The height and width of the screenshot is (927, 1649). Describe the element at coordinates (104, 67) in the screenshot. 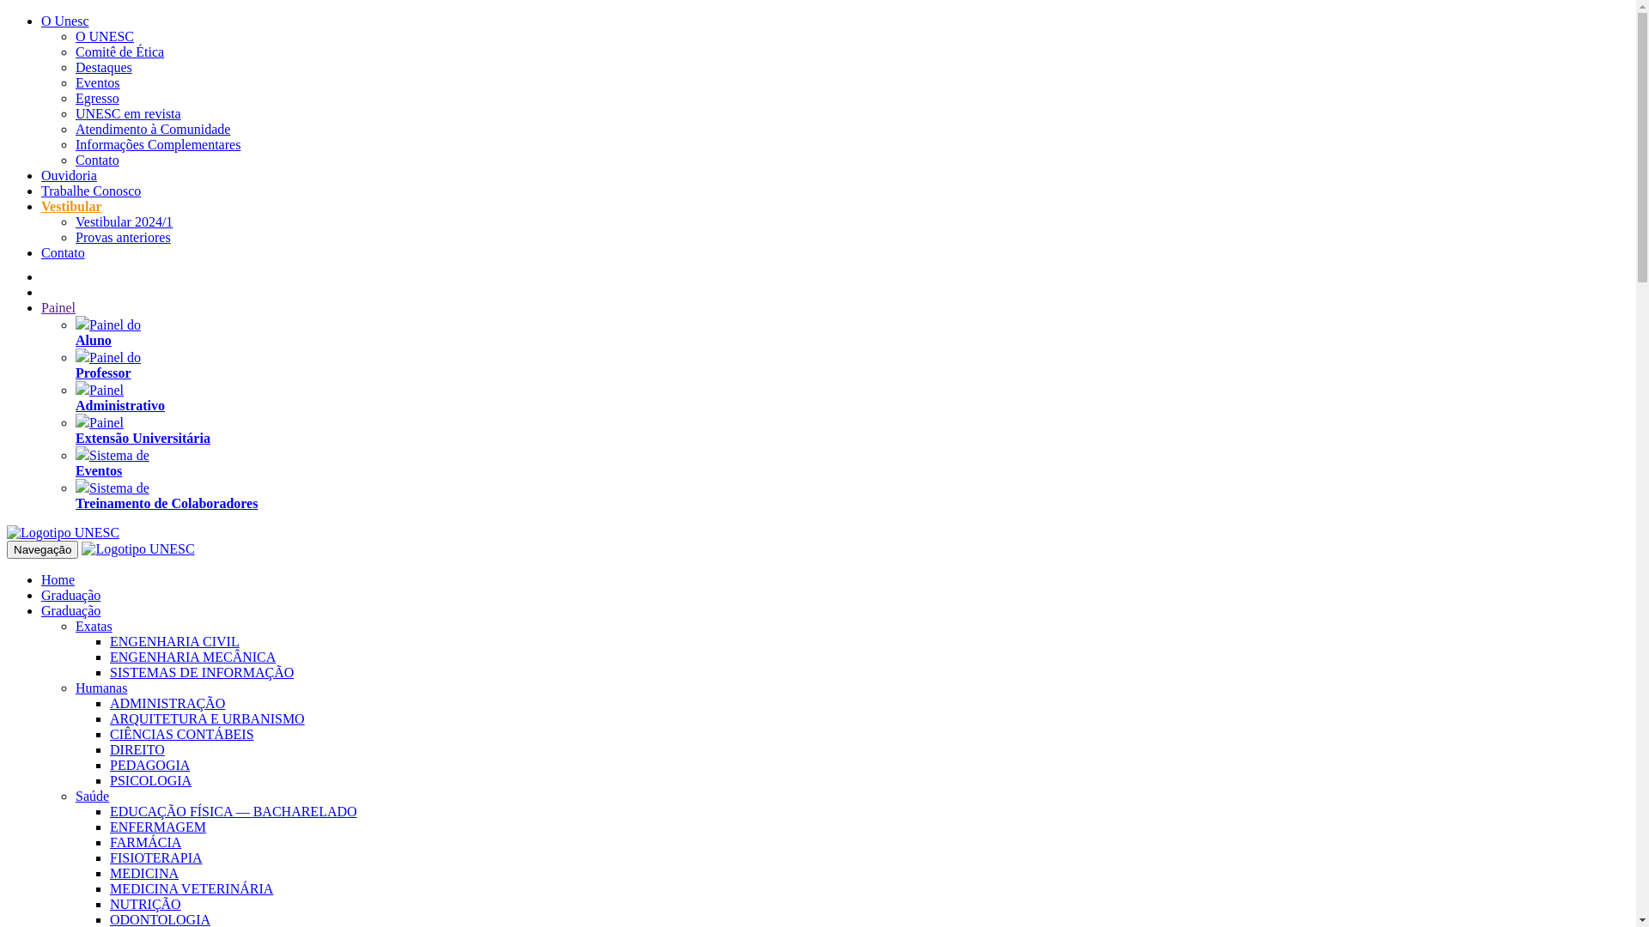

I see `Destaques` at that location.